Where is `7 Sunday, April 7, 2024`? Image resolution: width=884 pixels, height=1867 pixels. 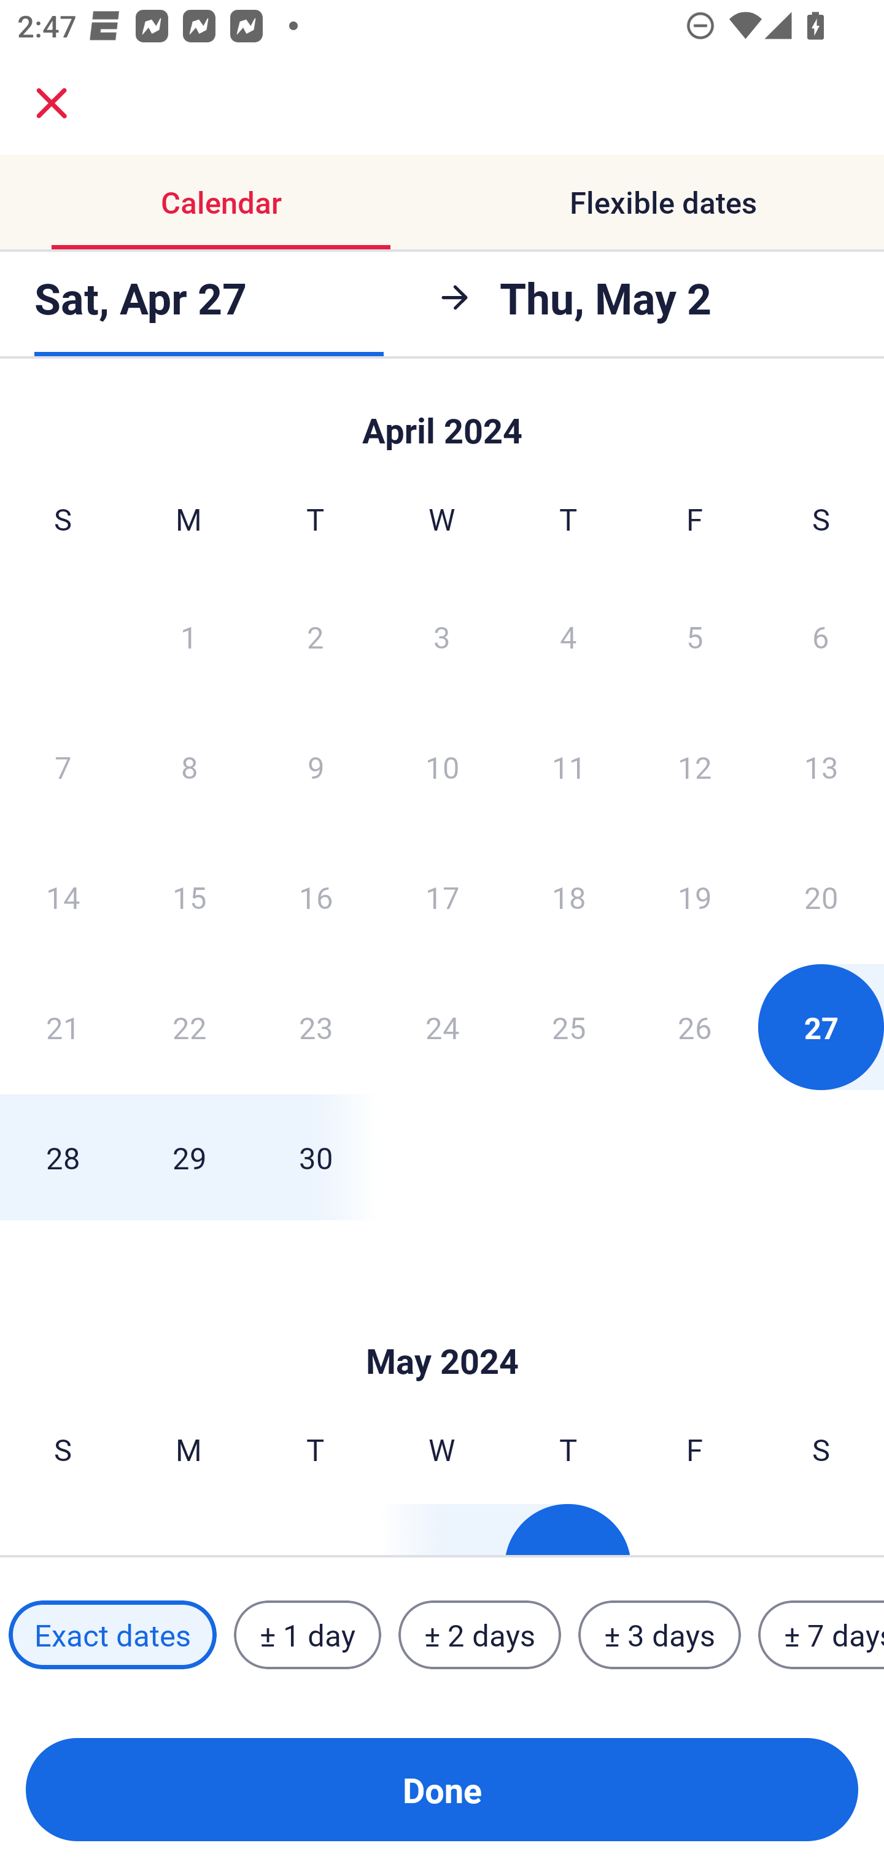 7 Sunday, April 7, 2024 is located at coordinates (63, 766).